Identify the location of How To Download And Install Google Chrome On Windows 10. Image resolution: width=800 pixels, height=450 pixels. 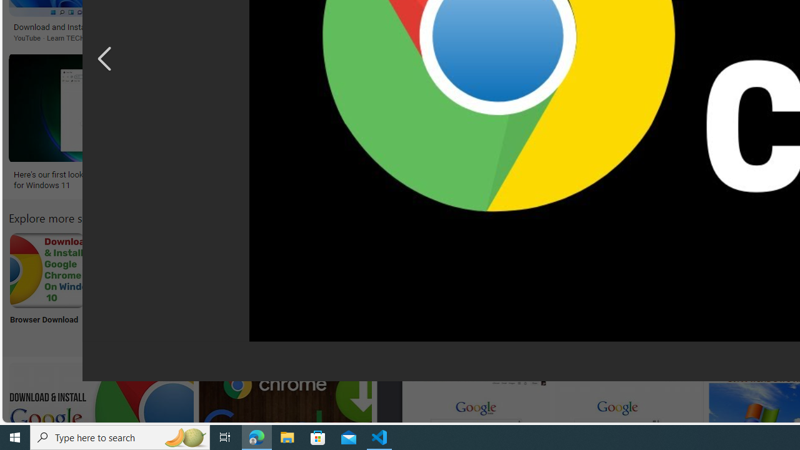
(684, 32).